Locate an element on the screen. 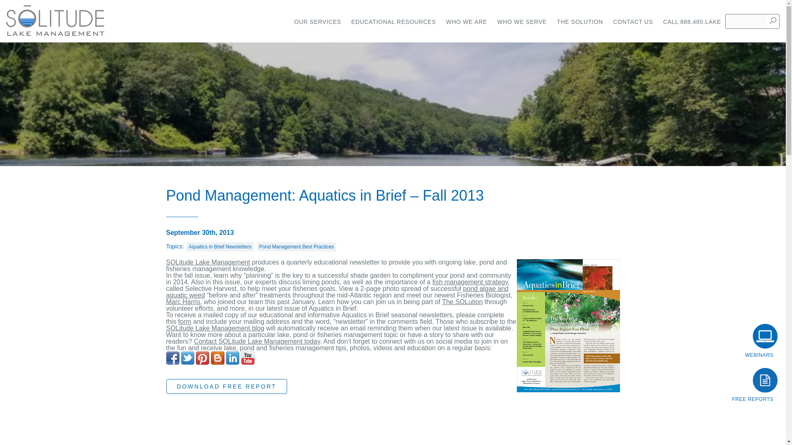 This screenshot has width=792, height=445. WHO WE SERVE is located at coordinates (521, 21).